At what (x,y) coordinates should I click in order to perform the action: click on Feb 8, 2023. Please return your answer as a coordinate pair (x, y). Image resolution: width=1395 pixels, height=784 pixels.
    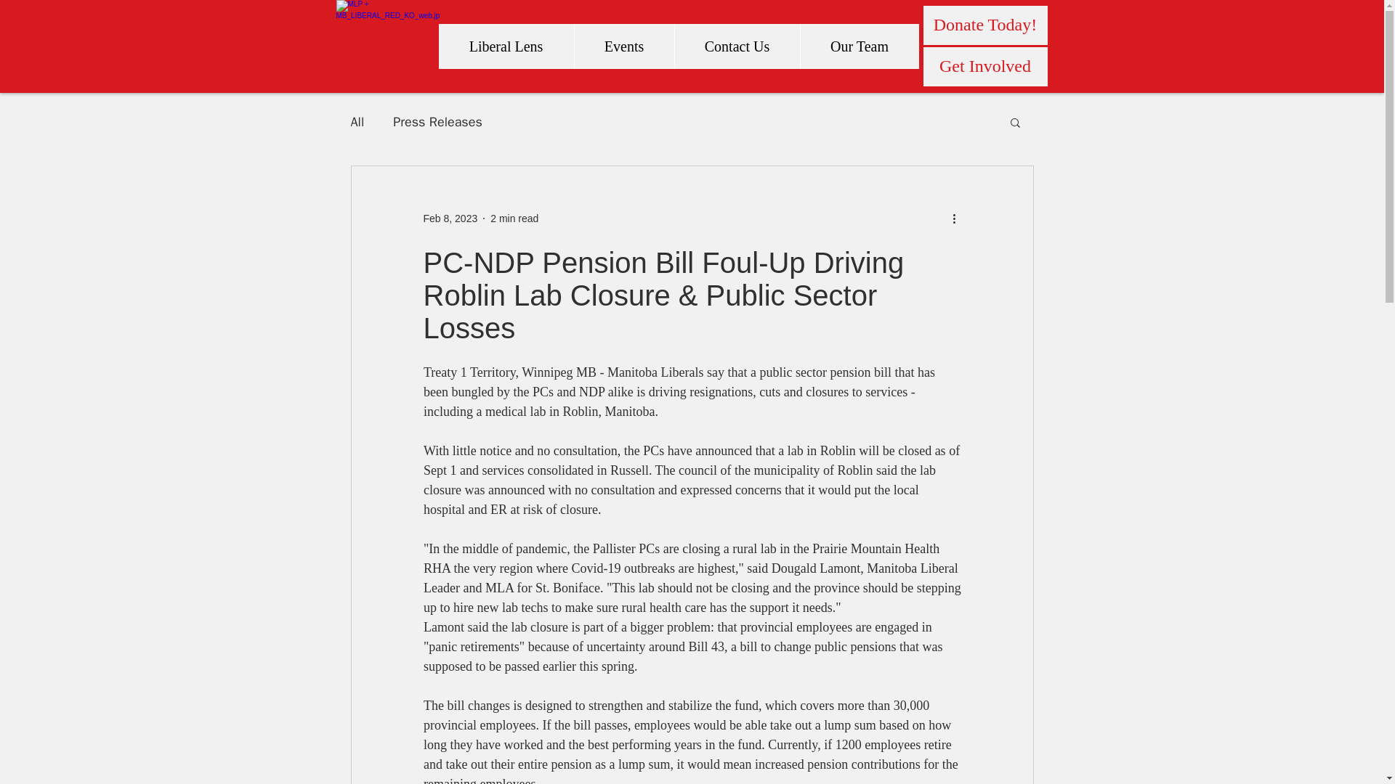
    Looking at the image, I should click on (449, 217).